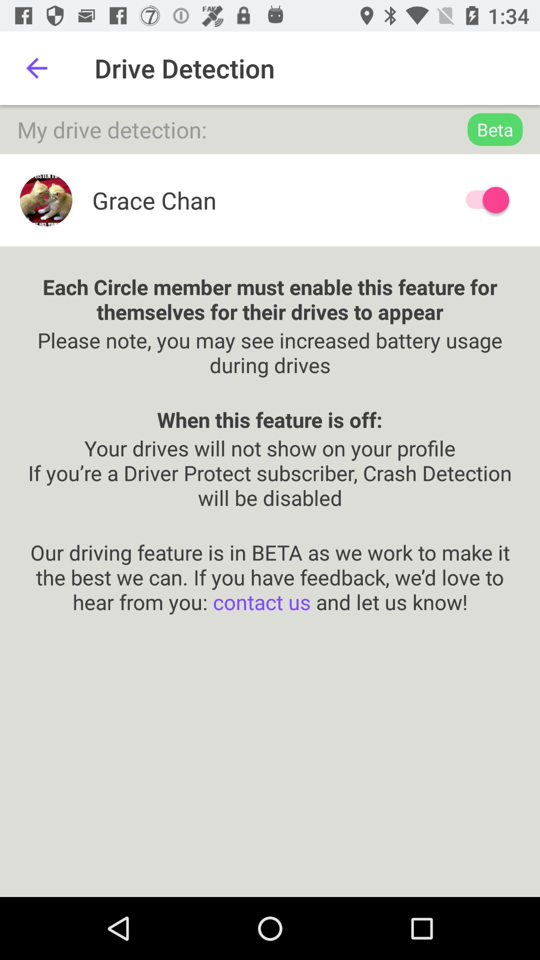 Image resolution: width=540 pixels, height=960 pixels. Describe the element at coordinates (36, 68) in the screenshot. I see `open the item above the my drive detection: item` at that location.